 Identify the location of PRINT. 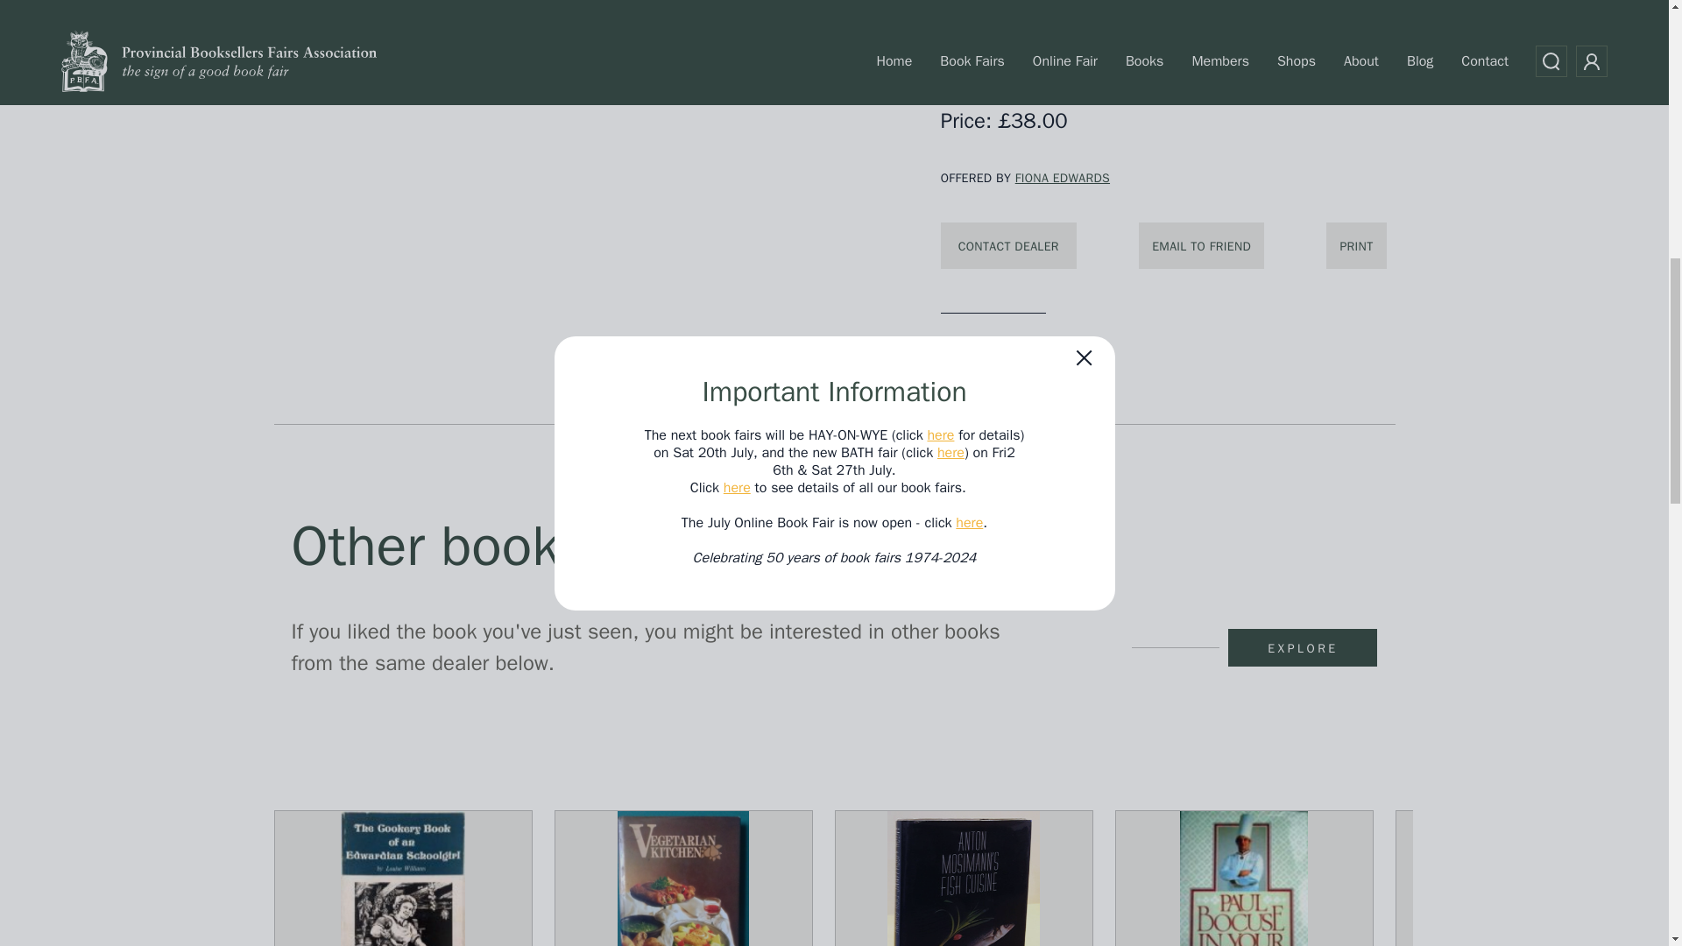
(1356, 245).